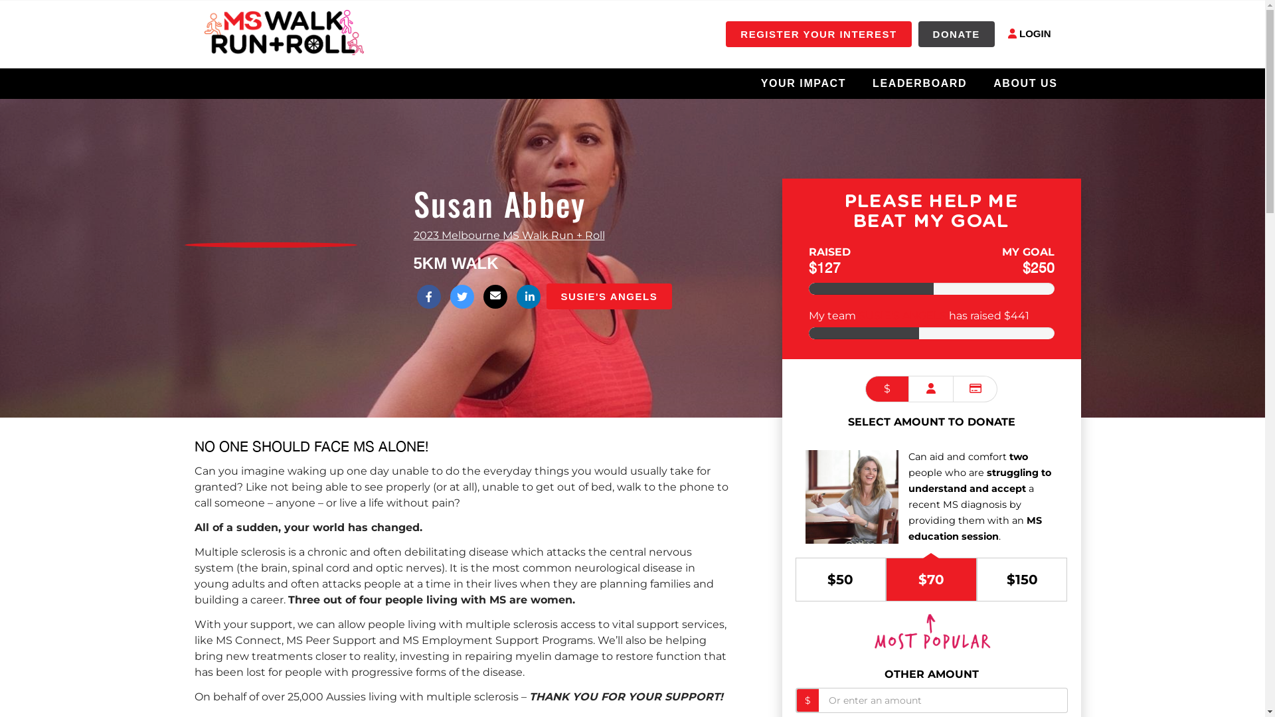 This screenshot has height=717, width=1275. What do you see at coordinates (1025, 83) in the screenshot?
I see `ABOUT US` at bounding box center [1025, 83].